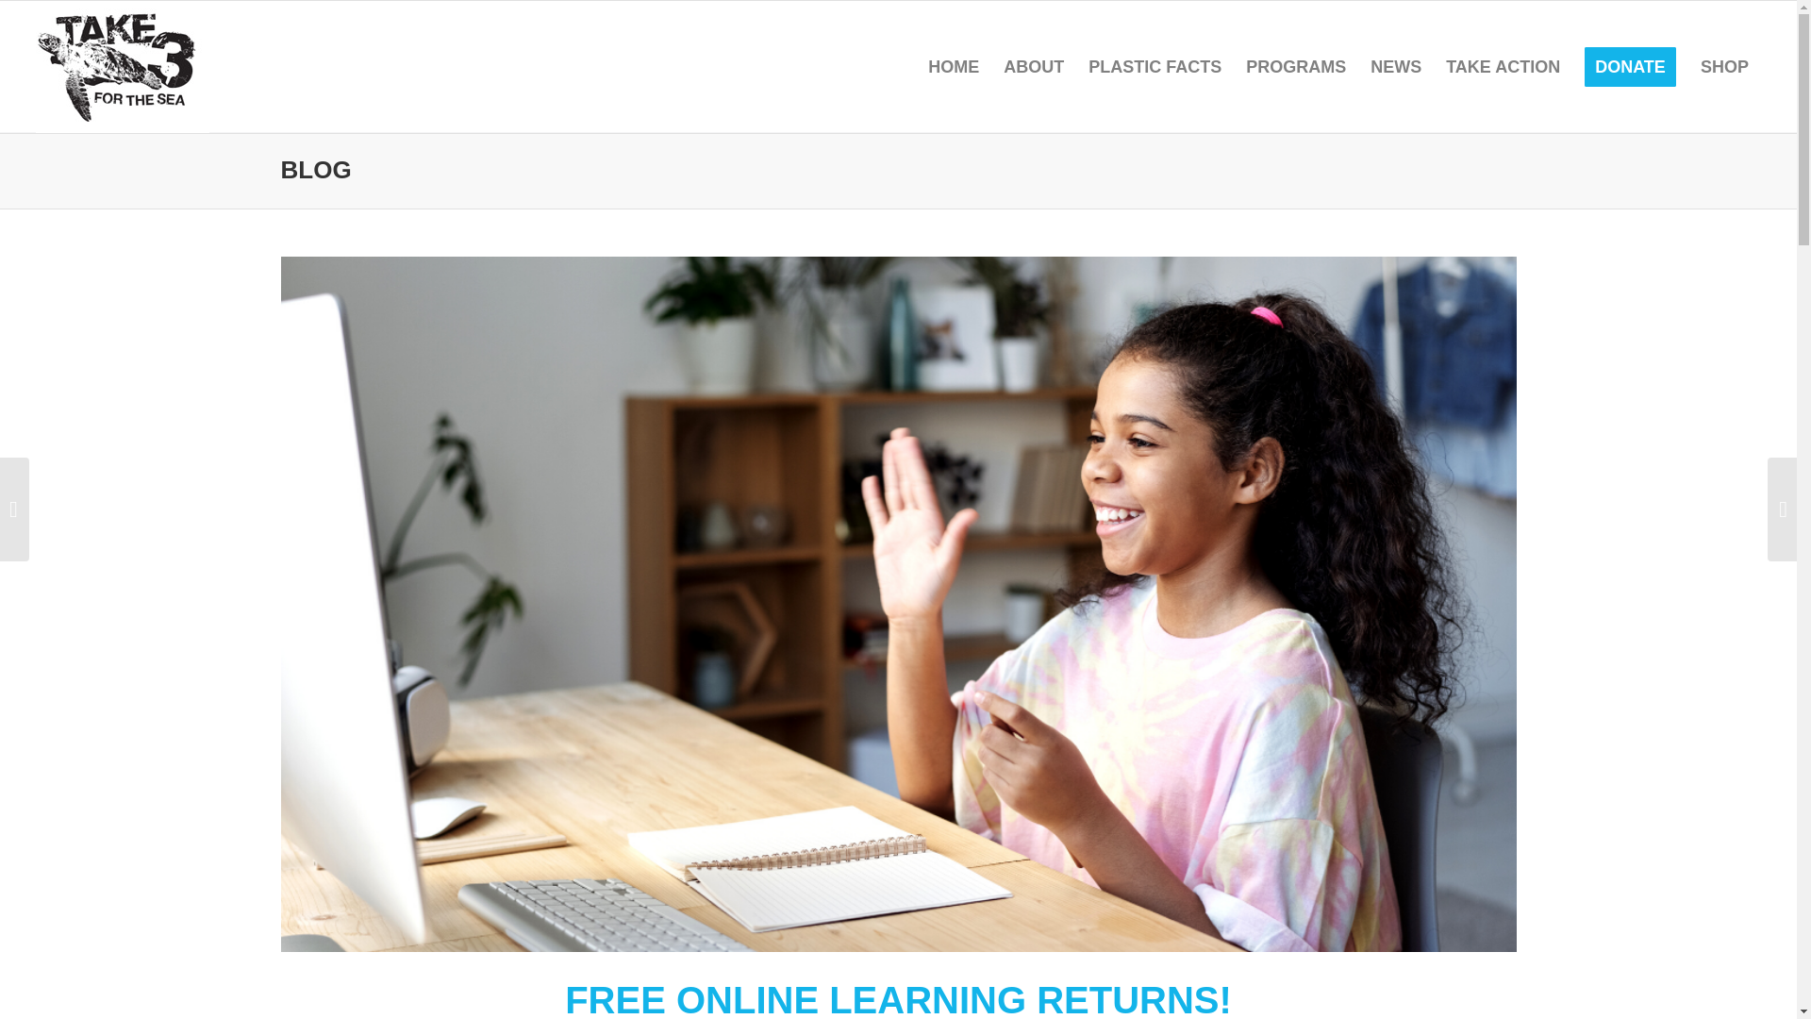 This screenshot has width=1811, height=1019. What do you see at coordinates (315, 170) in the screenshot?
I see `BLOG` at bounding box center [315, 170].